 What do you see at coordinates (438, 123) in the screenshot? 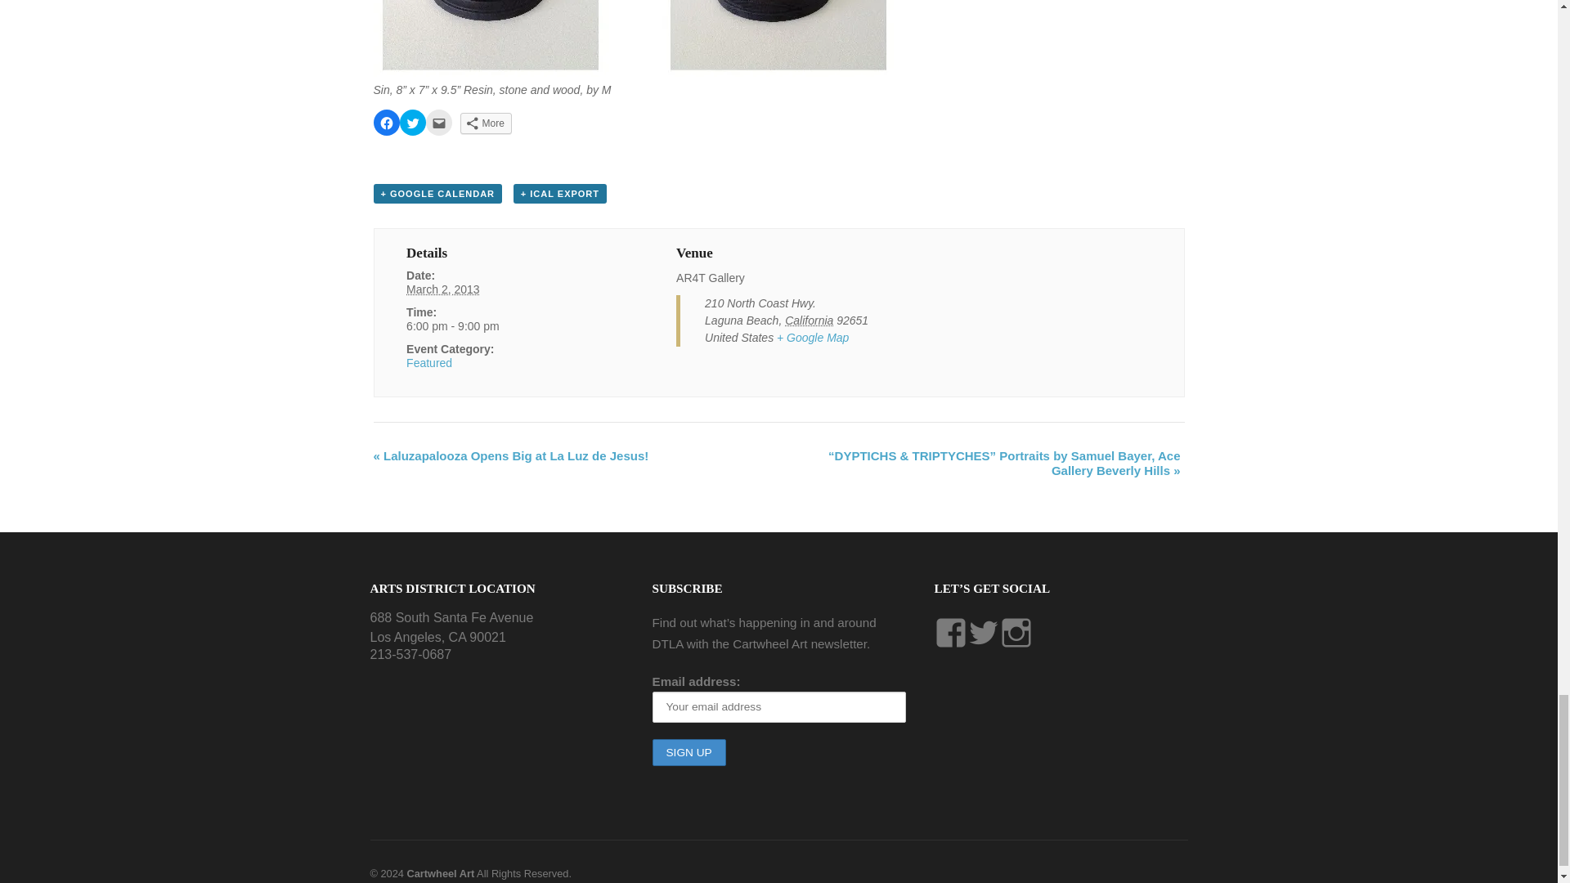
I see `Click to email this to a friend` at bounding box center [438, 123].